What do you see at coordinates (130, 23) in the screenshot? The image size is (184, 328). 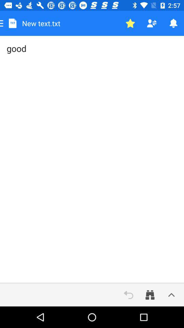 I see `turn off item next to new text.txt` at bounding box center [130, 23].